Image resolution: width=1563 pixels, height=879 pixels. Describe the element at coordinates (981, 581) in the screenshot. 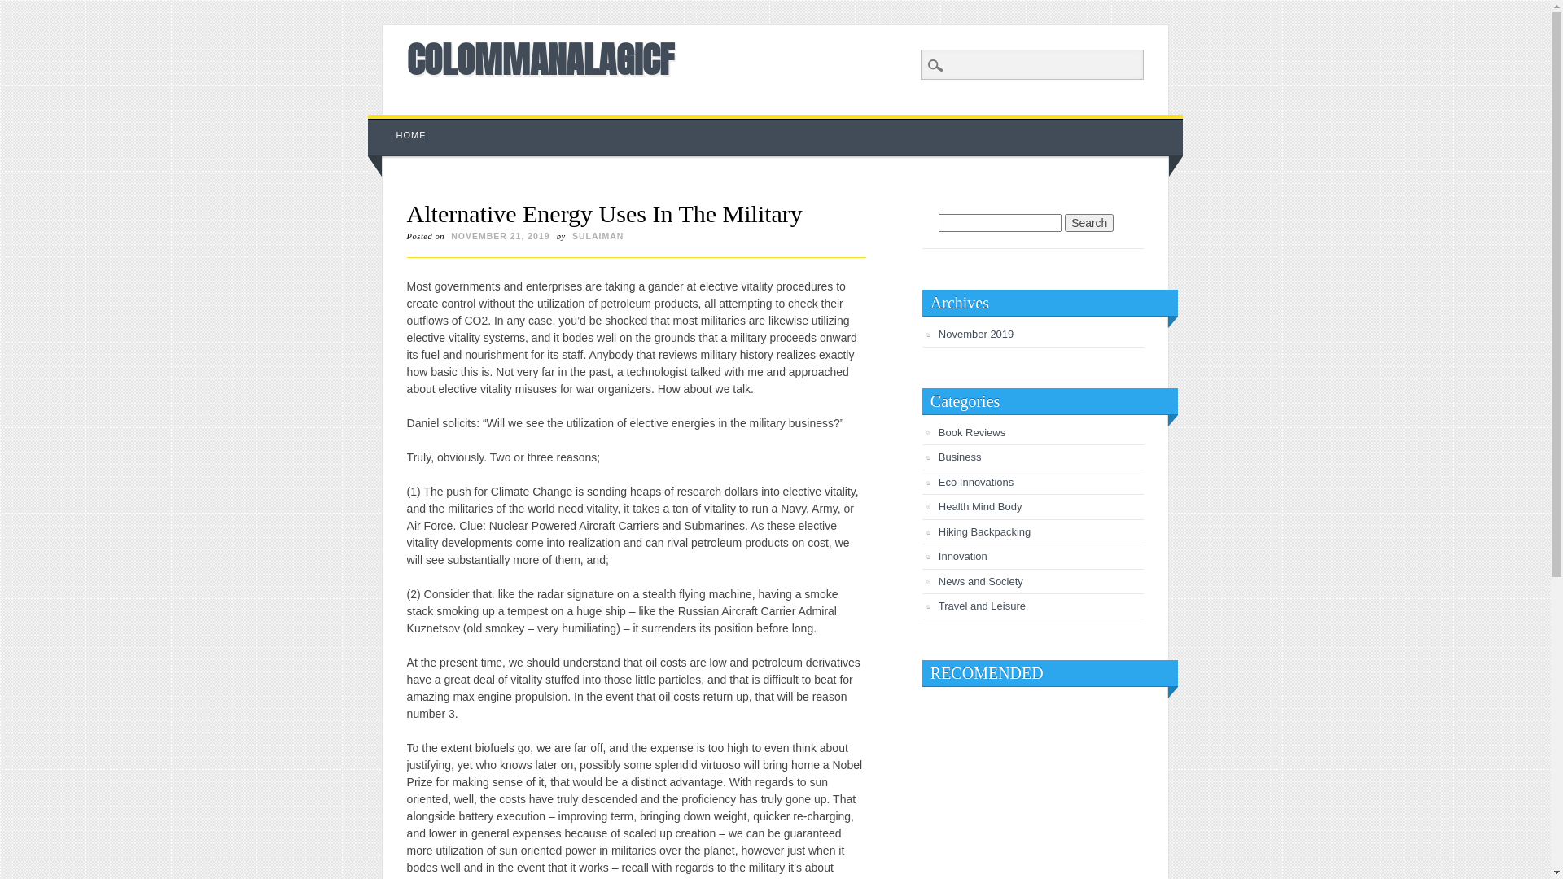

I see `News and Society` at that location.